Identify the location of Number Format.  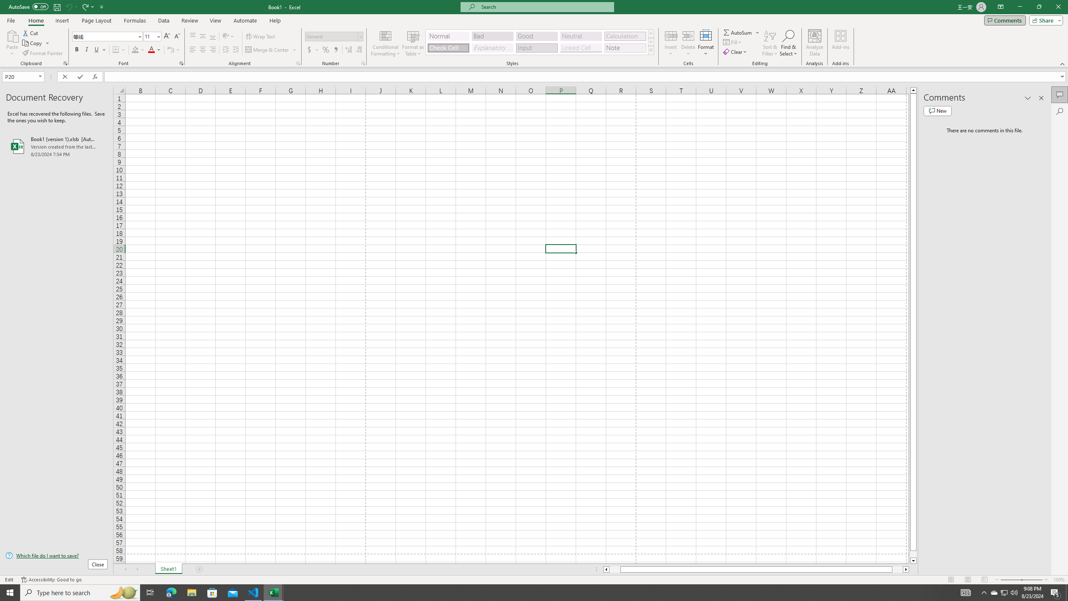
(334, 37).